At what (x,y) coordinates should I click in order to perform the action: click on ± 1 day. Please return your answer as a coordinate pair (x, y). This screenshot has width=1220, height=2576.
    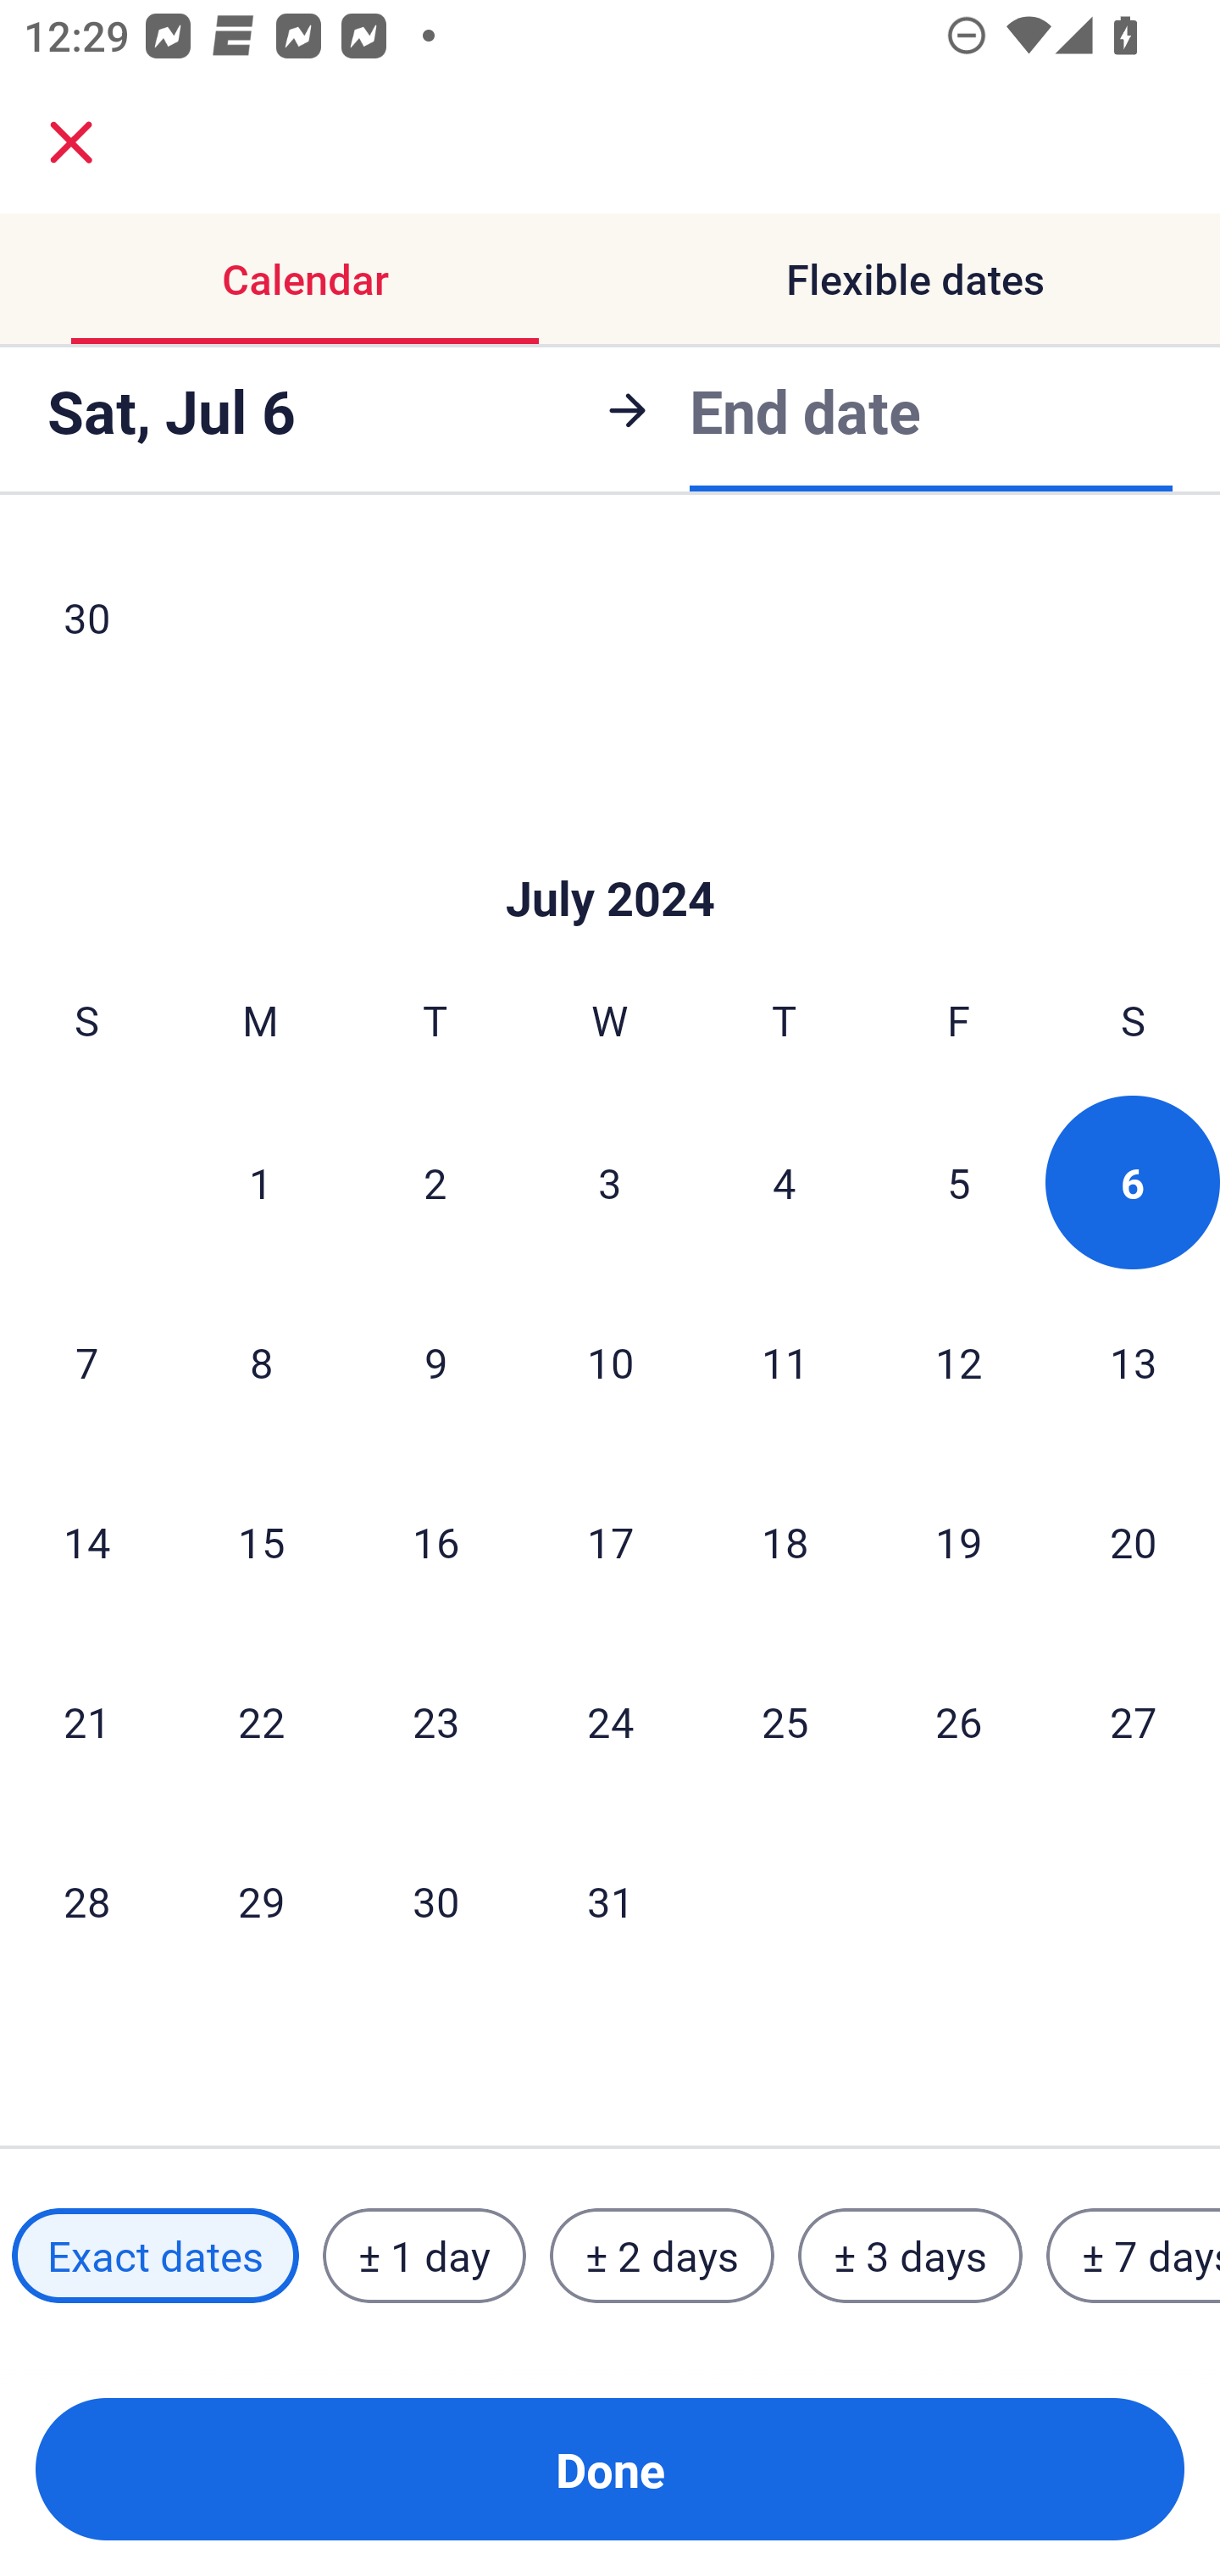
    Looking at the image, I should click on (424, 2255).